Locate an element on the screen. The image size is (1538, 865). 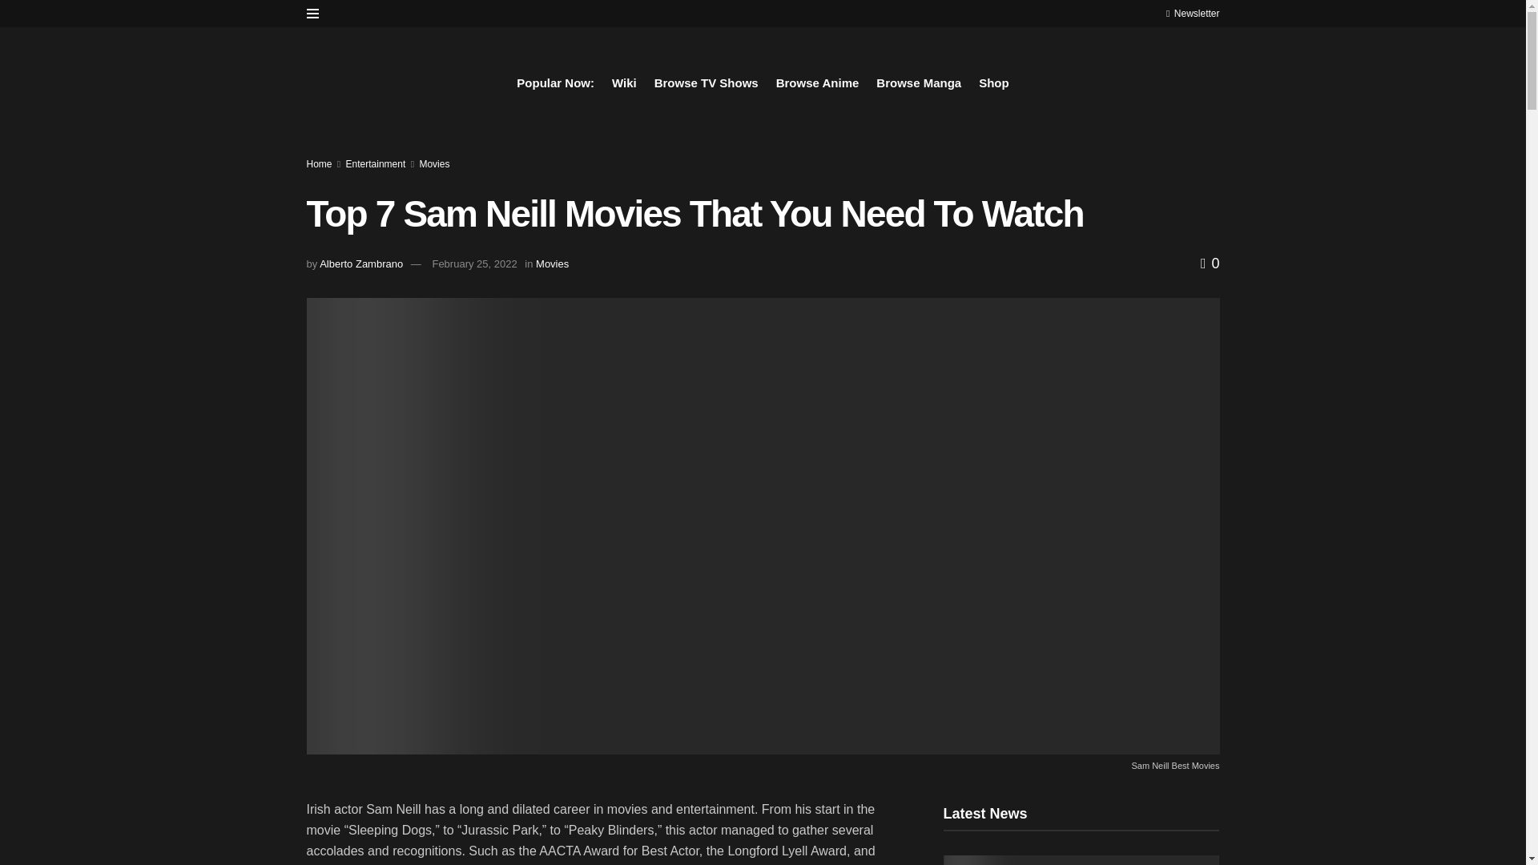
0 is located at coordinates (1210, 263).